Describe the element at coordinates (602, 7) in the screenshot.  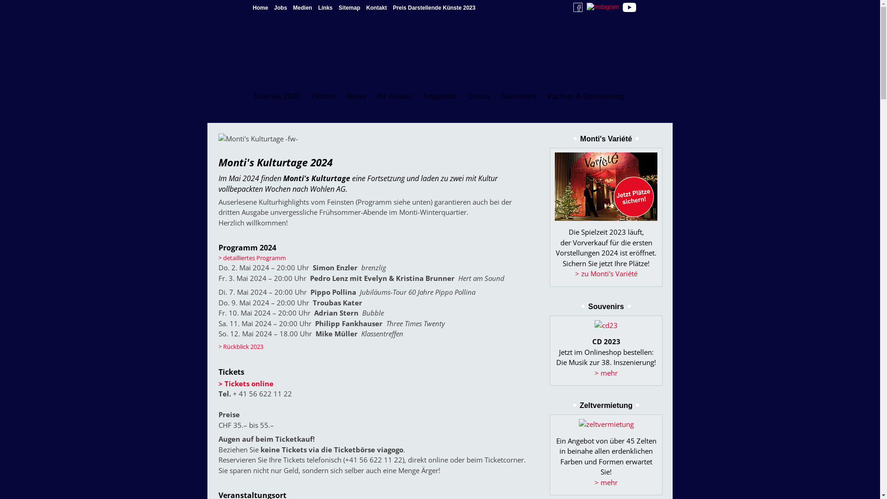
I see `Instagram` at that location.